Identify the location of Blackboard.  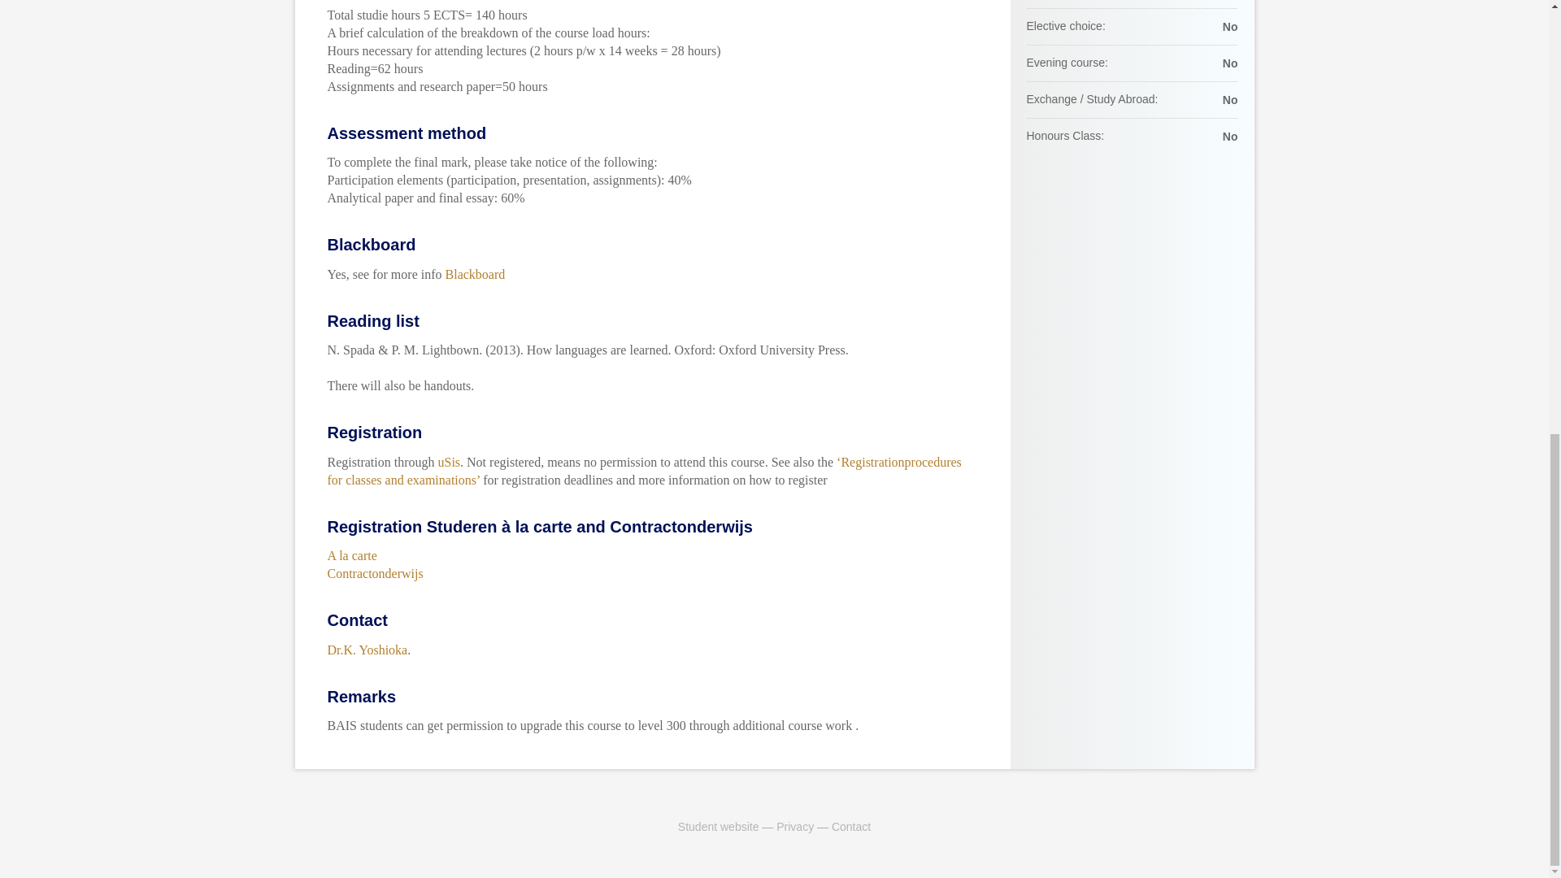
(475, 273).